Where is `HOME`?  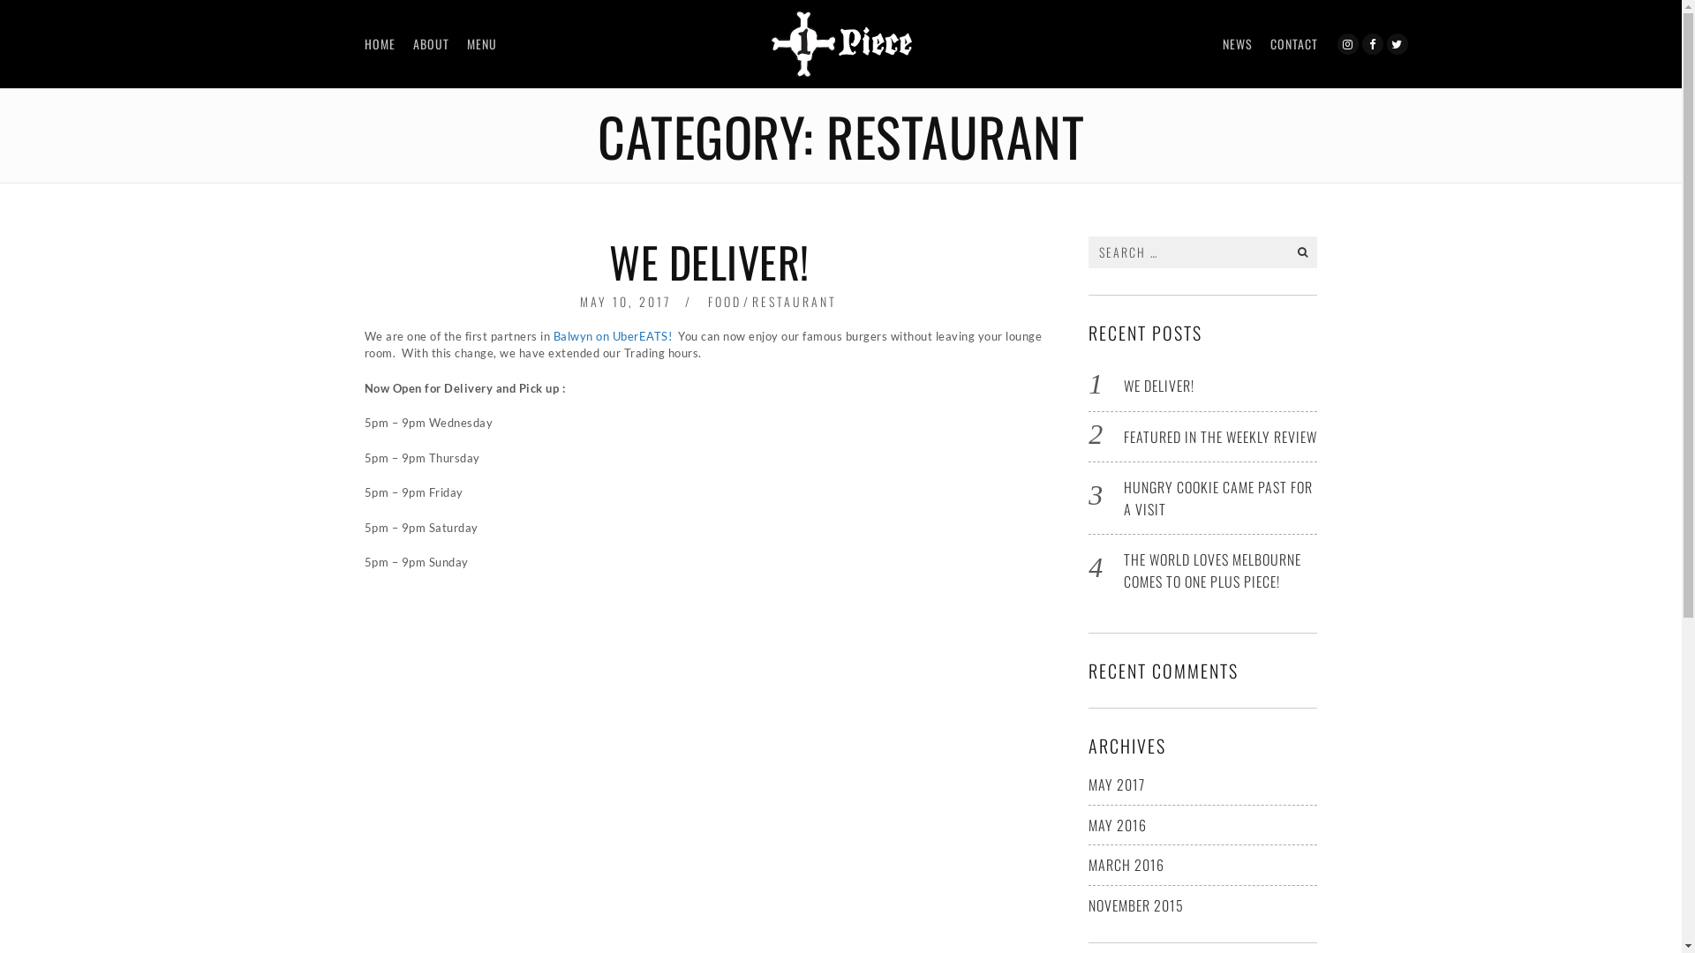
HOME is located at coordinates (380, 44).